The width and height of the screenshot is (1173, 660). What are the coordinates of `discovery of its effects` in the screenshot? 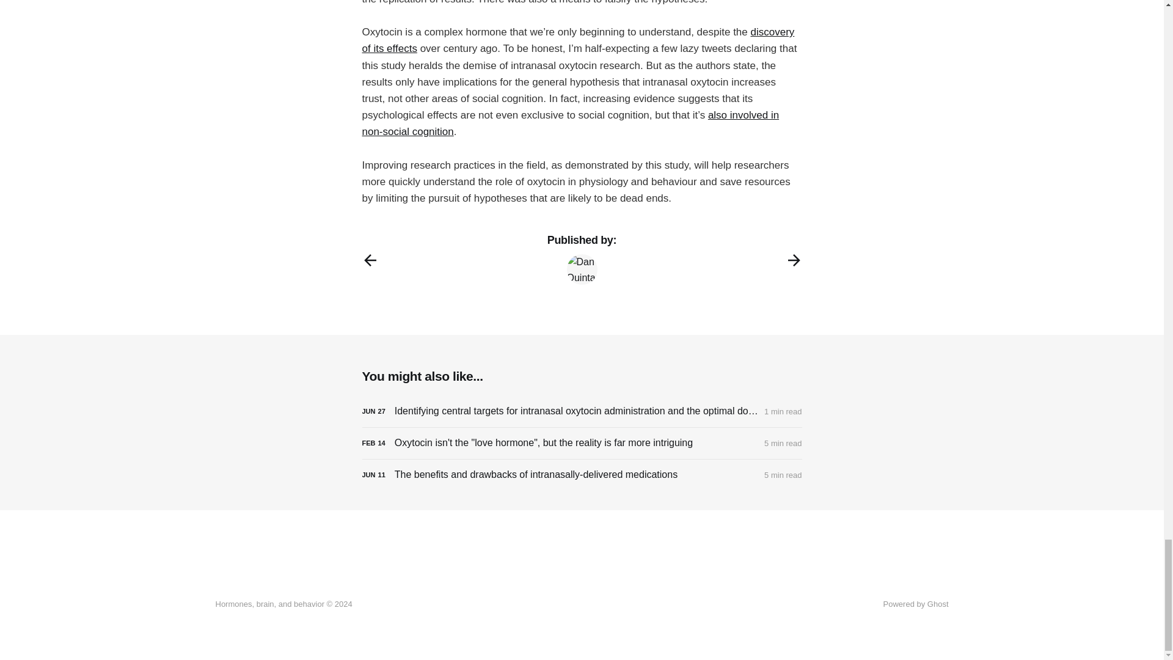 It's located at (577, 40).